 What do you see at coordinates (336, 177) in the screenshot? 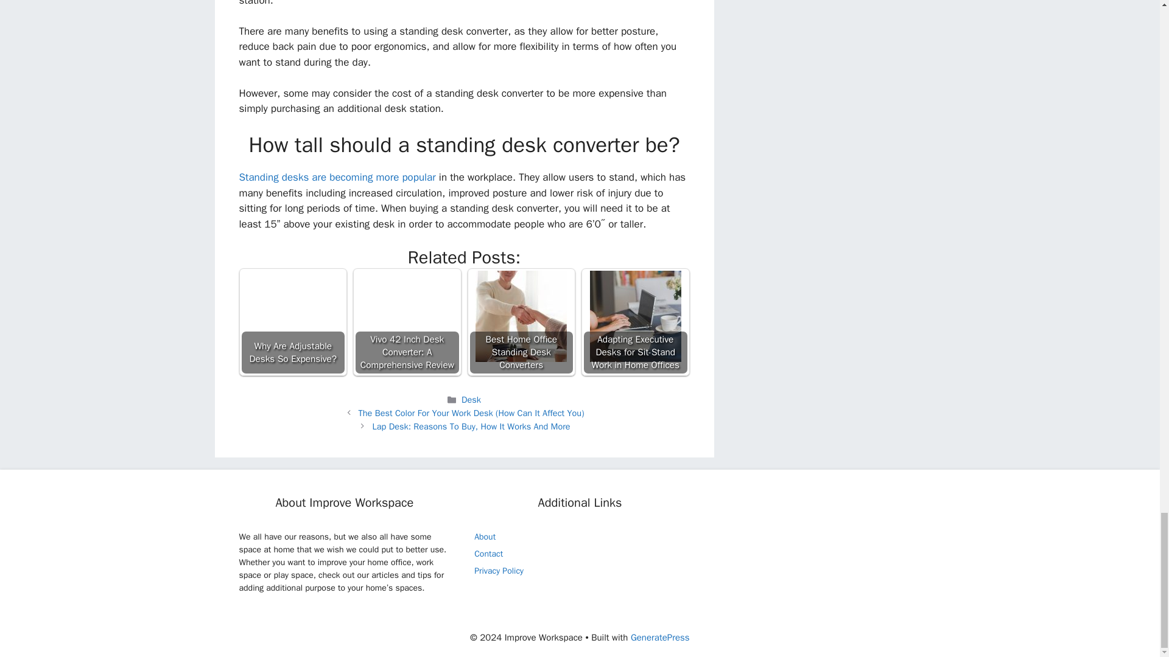
I see `Standing desks are becoming more popular` at bounding box center [336, 177].